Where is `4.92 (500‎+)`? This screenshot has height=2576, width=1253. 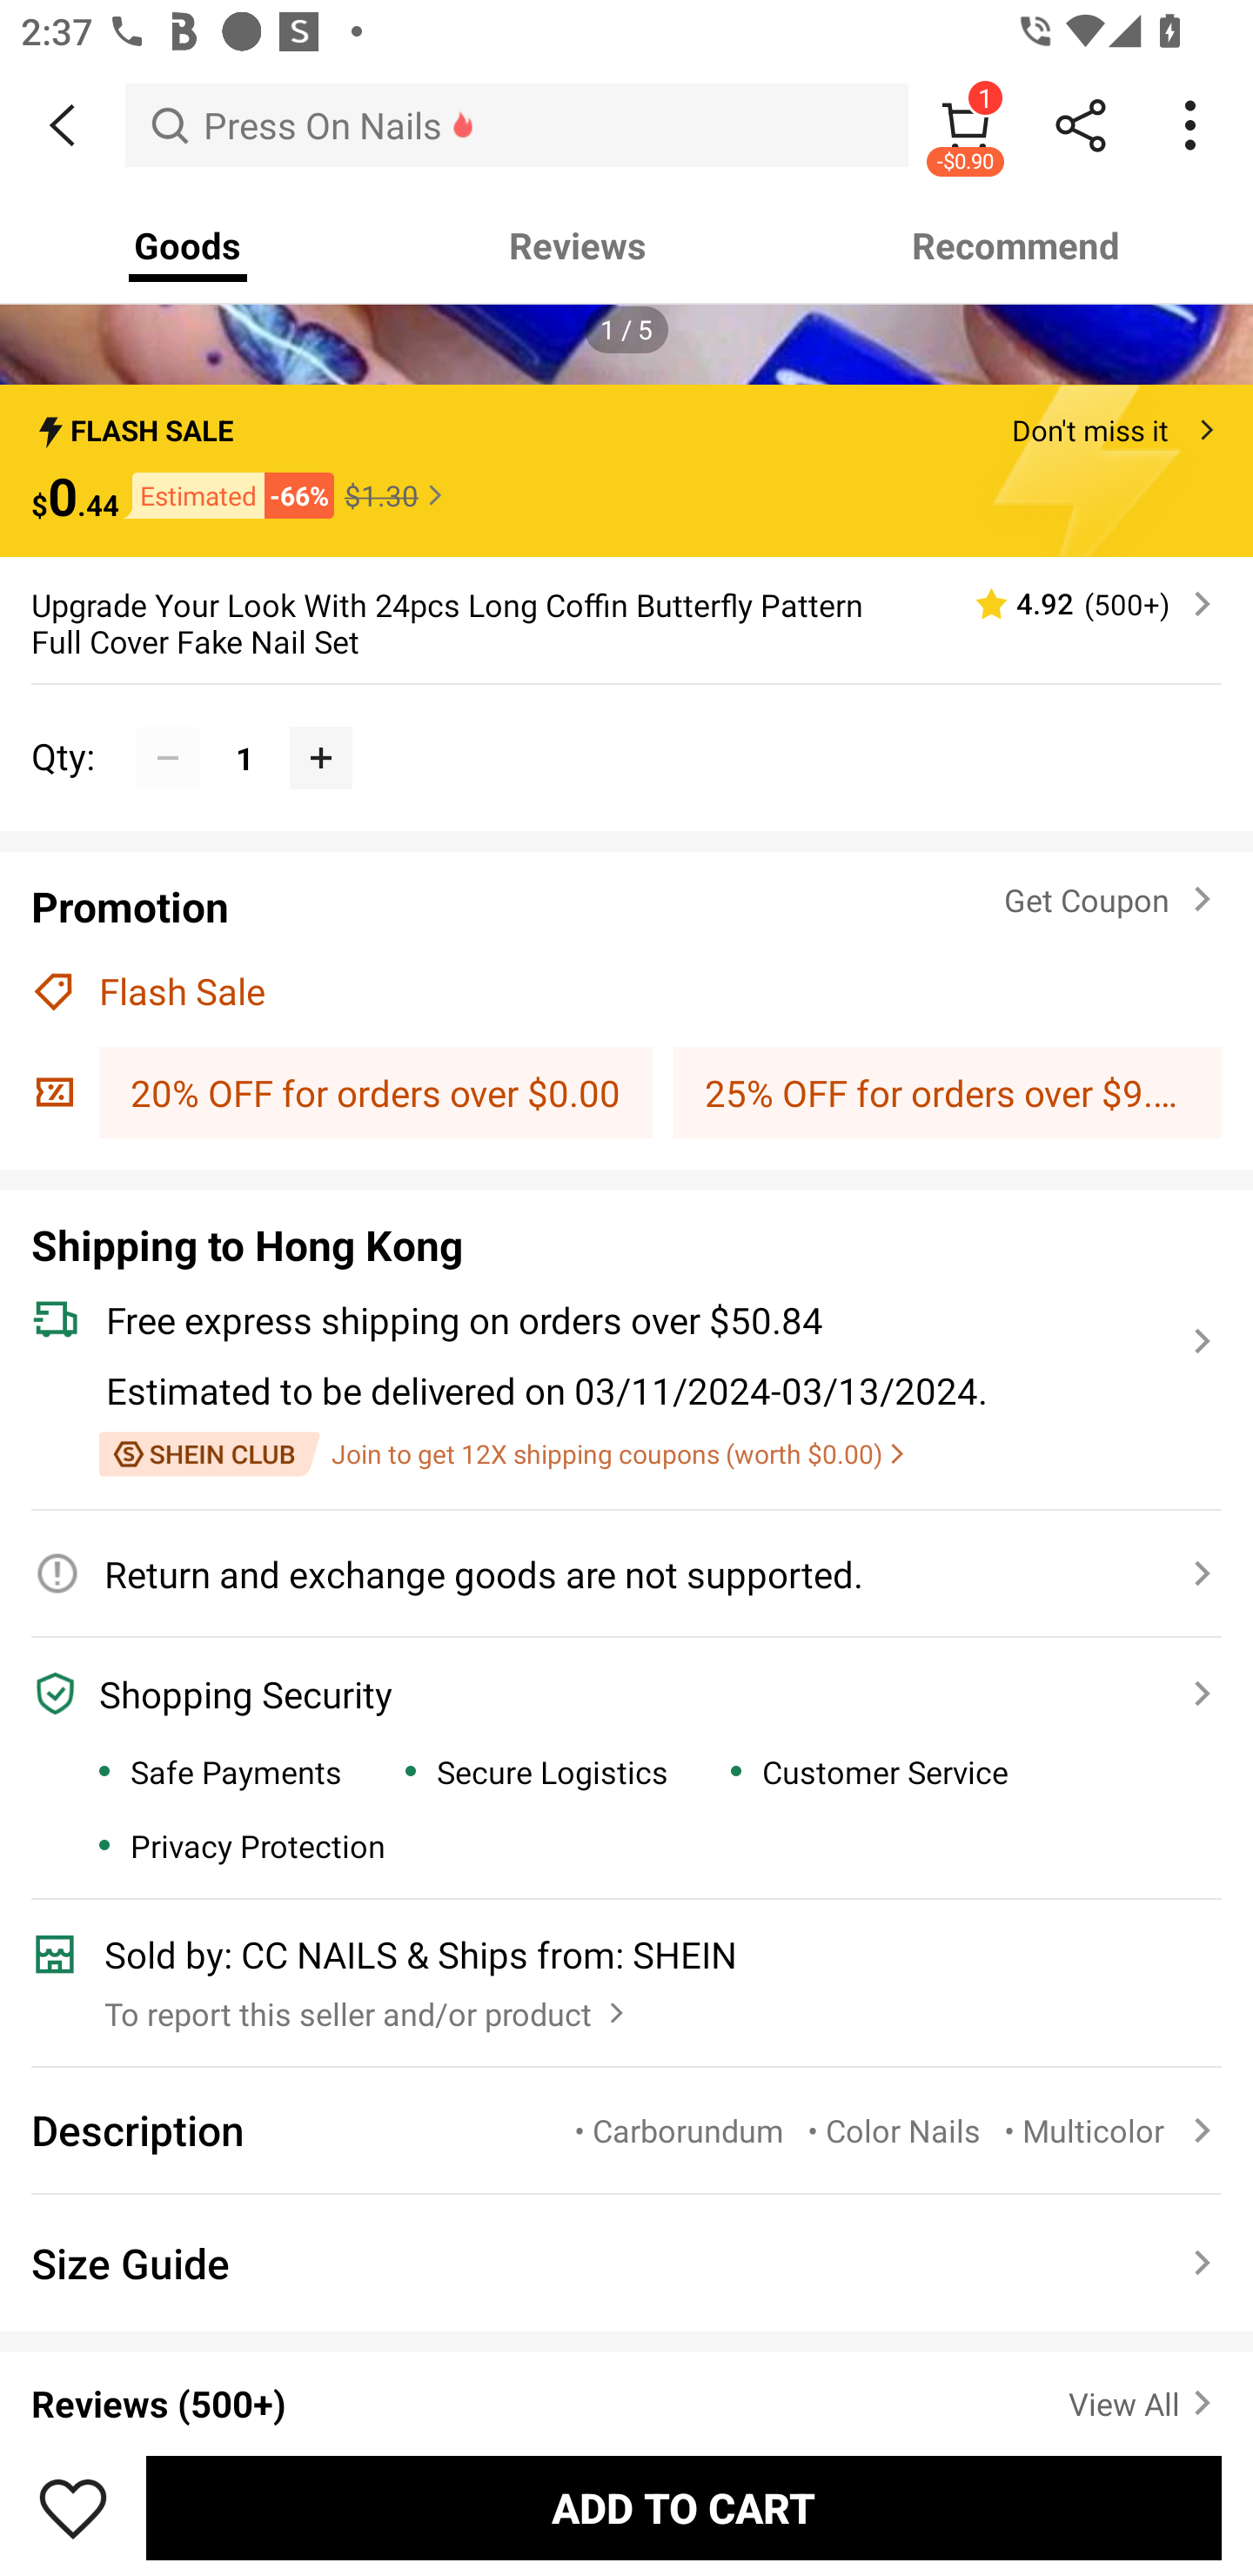 4.92 (500‎+) is located at coordinates (1081, 604).